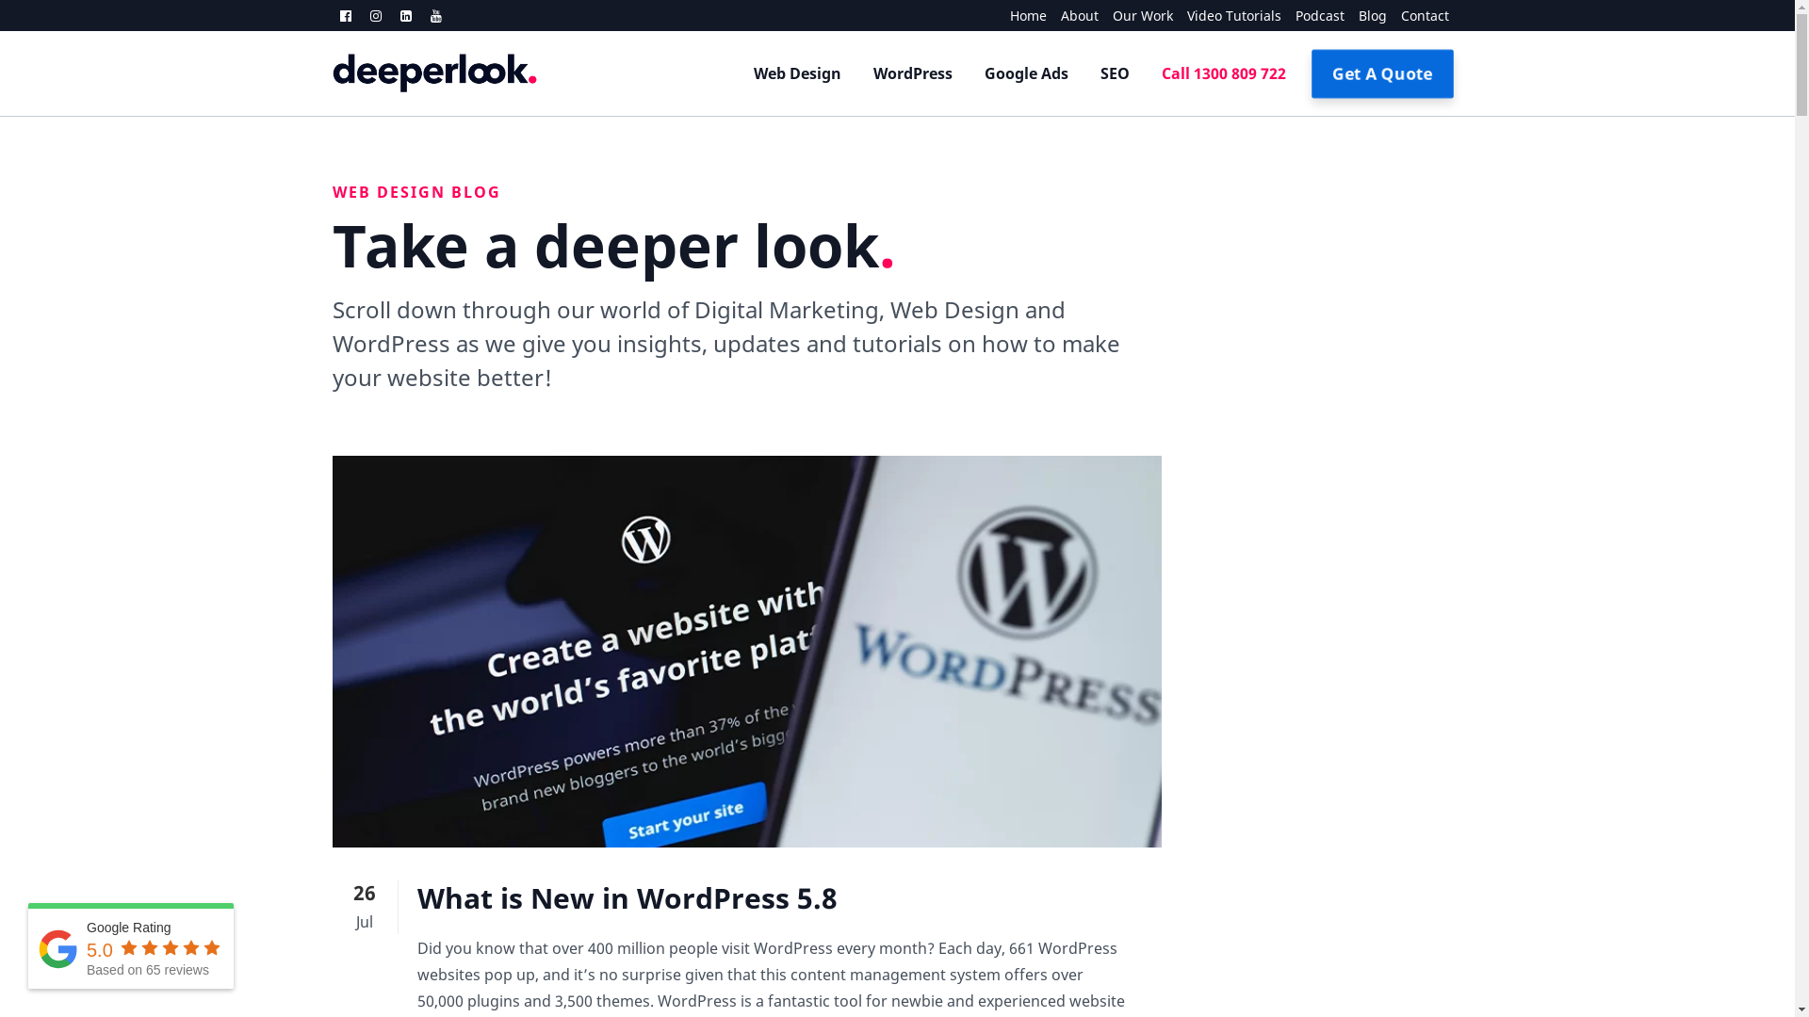  I want to click on Blog, so click(1364, 15).